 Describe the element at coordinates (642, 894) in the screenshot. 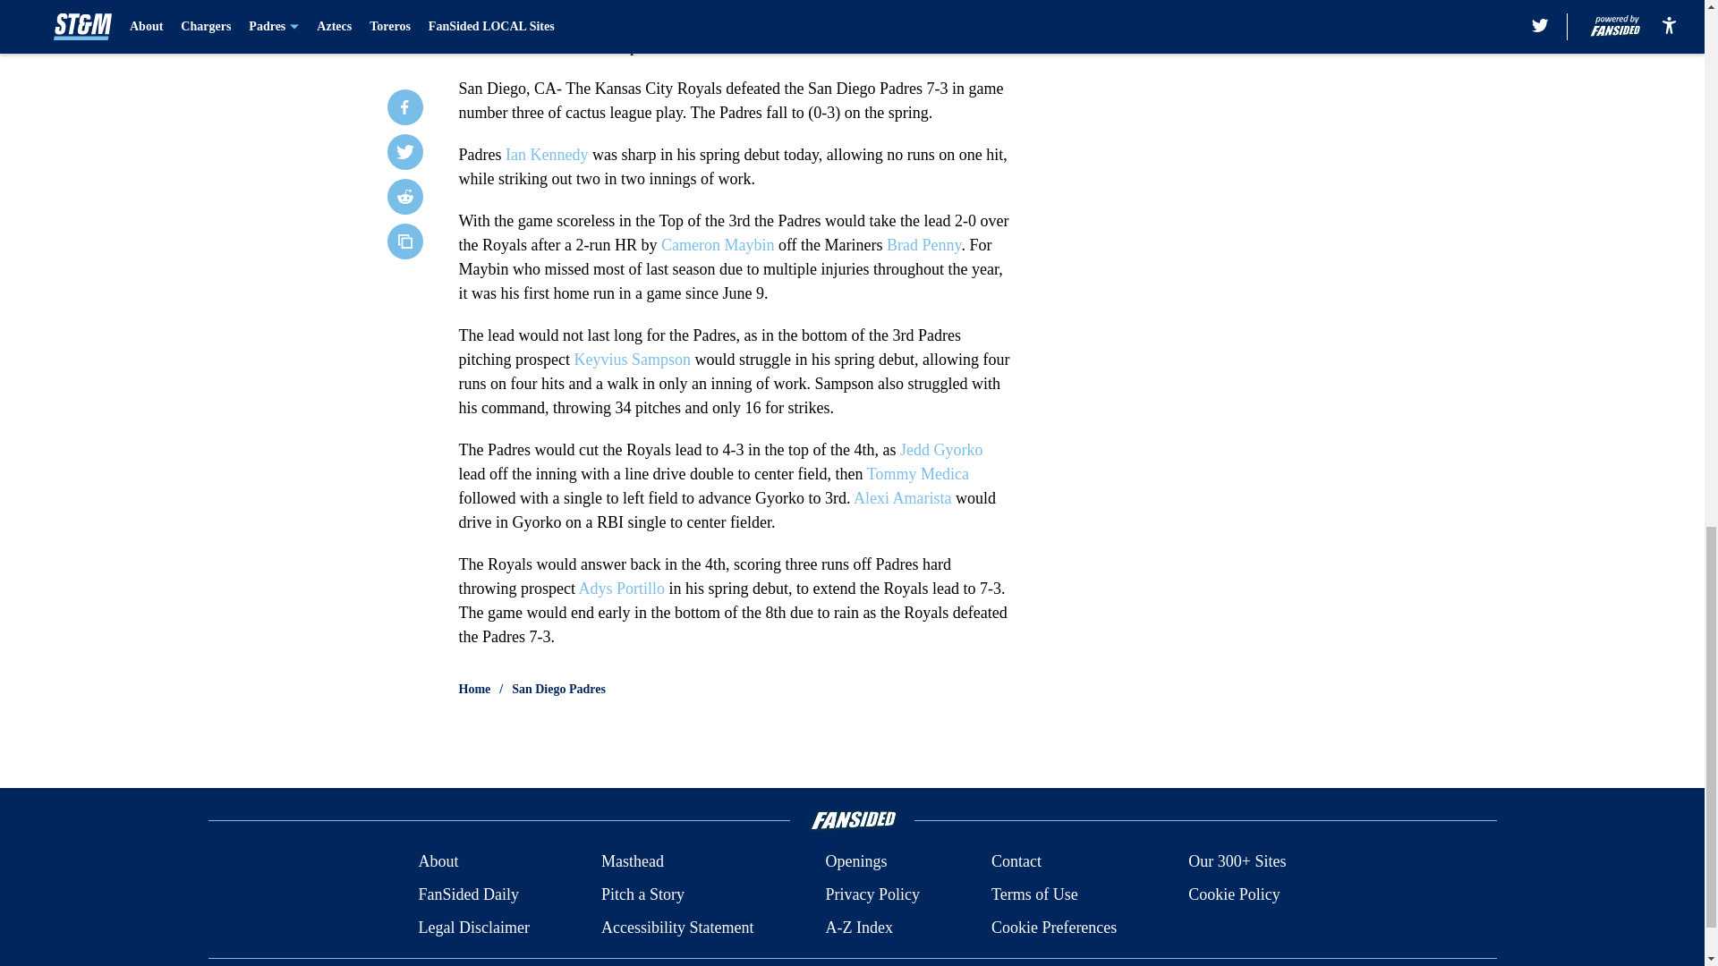

I see `Pitch a Story` at that location.